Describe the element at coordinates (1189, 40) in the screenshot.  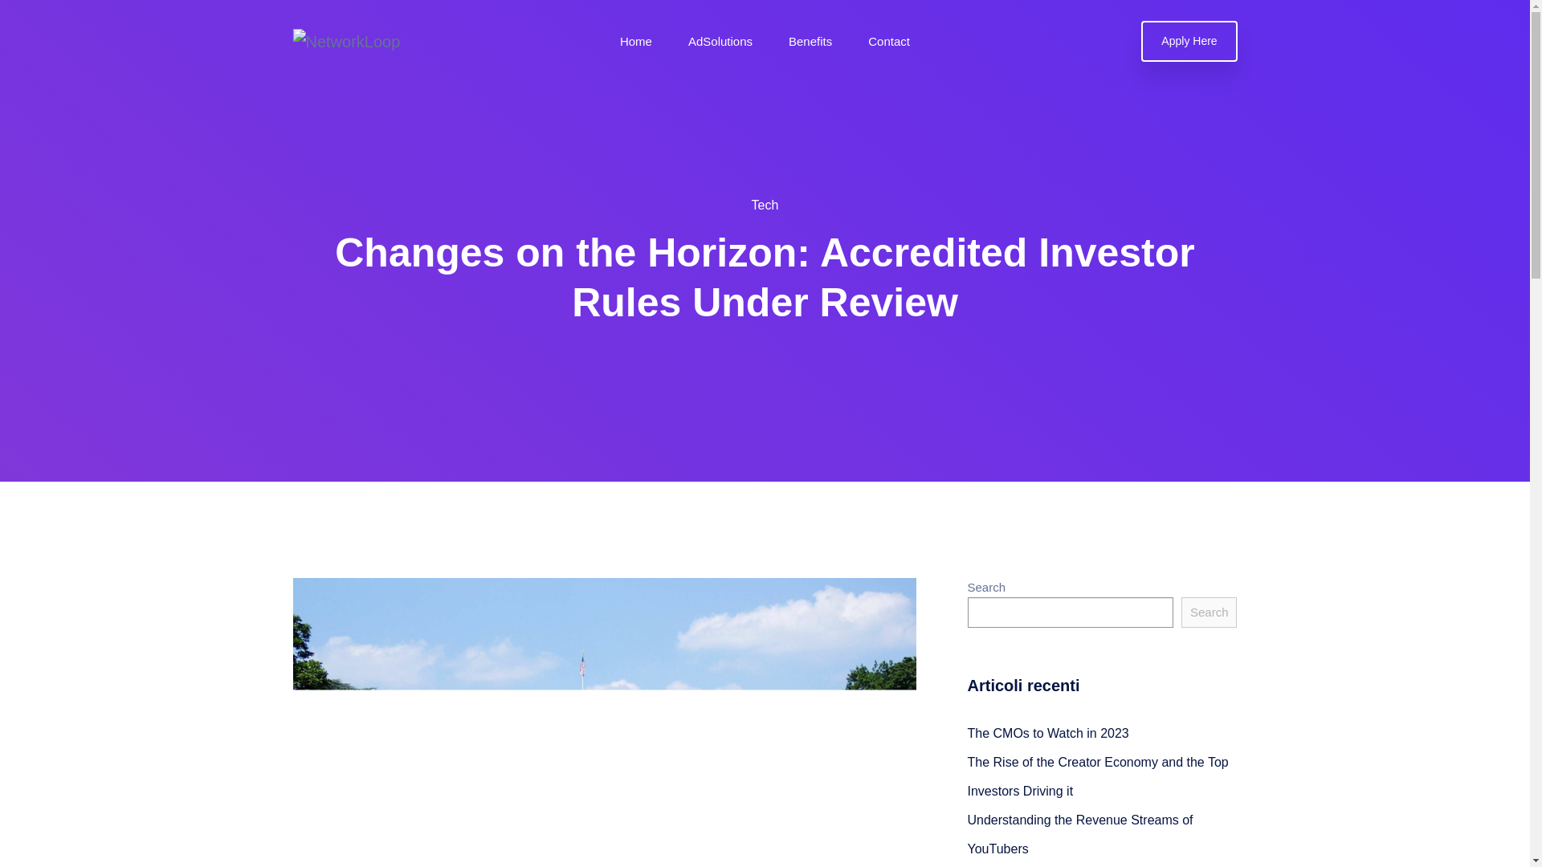
I see `Apply Here` at that location.